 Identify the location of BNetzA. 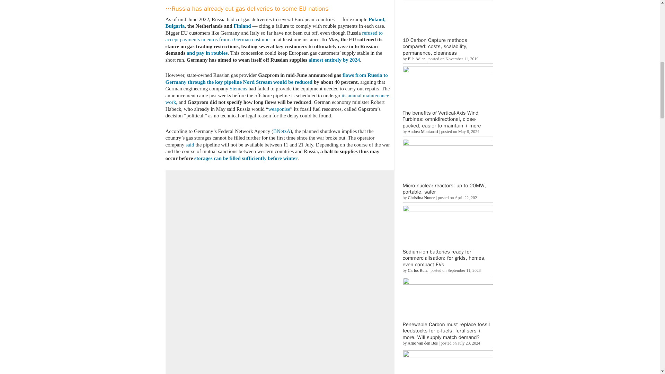
(282, 131).